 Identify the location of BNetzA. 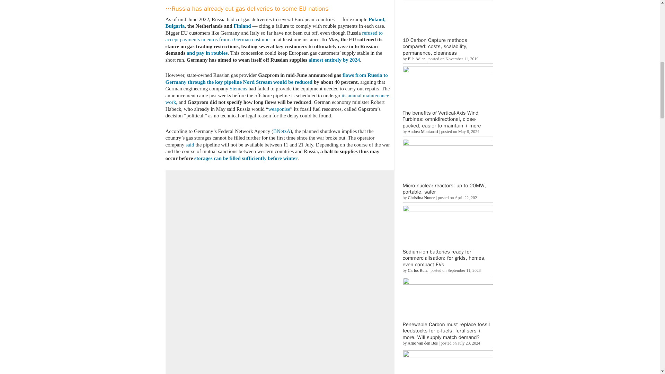
(282, 131).